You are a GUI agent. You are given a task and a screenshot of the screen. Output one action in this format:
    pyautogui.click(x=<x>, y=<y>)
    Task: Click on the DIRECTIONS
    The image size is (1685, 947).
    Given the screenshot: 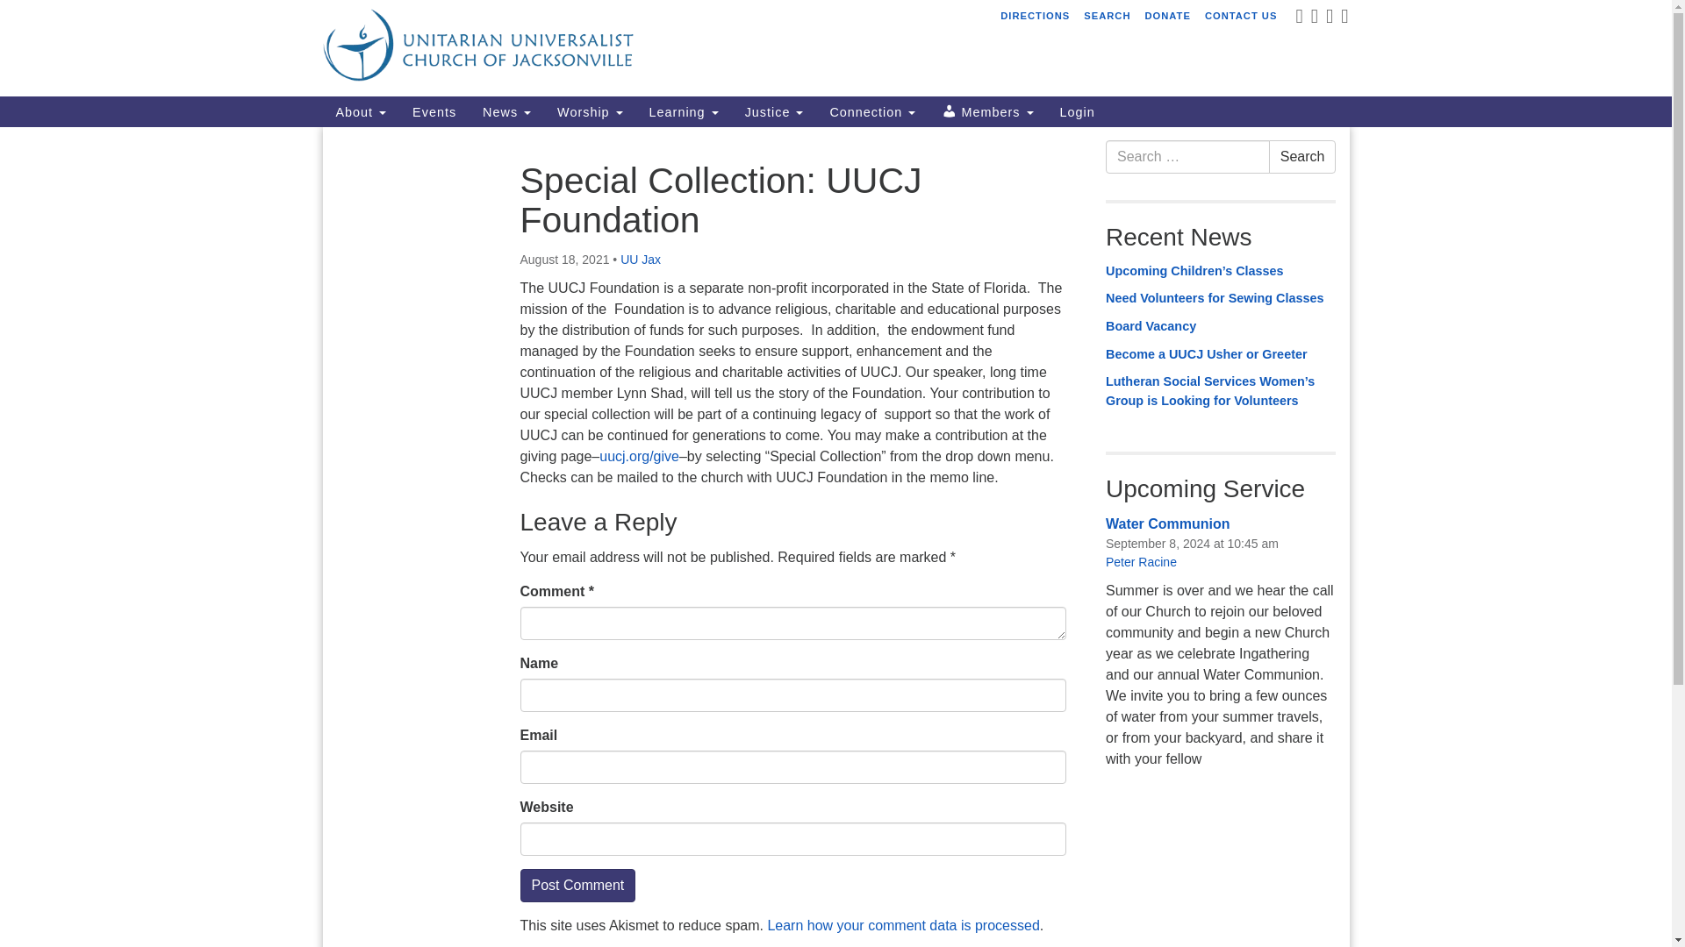 What is the action you would take?
    pyautogui.click(x=1035, y=16)
    